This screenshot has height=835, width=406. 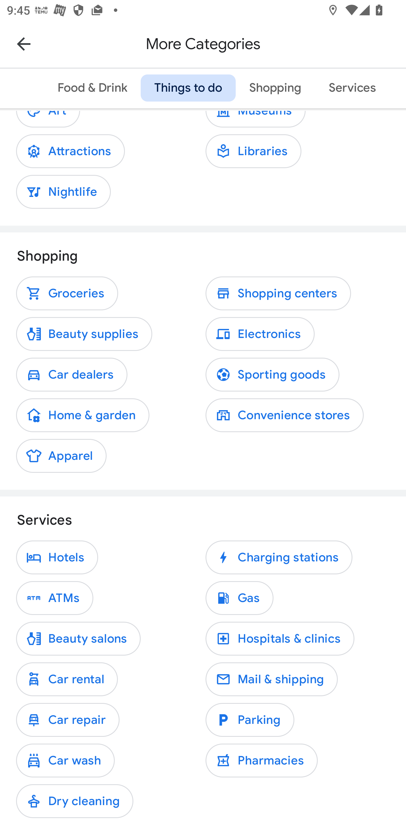 I want to click on ATMs ATMs ATMs, so click(x=55, y=598).